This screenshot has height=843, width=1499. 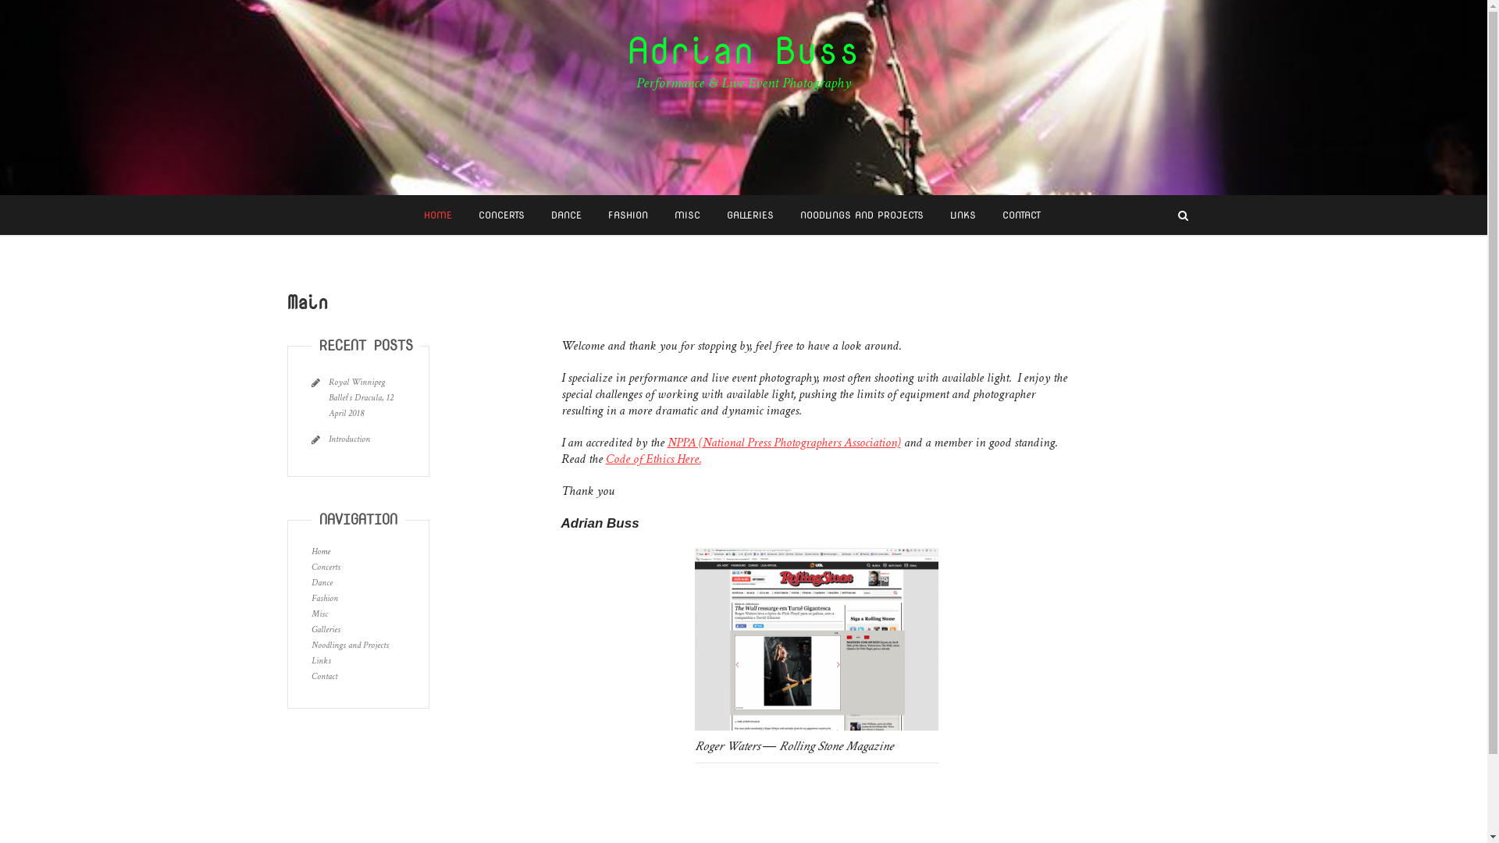 I want to click on Galleries, so click(x=325, y=630).